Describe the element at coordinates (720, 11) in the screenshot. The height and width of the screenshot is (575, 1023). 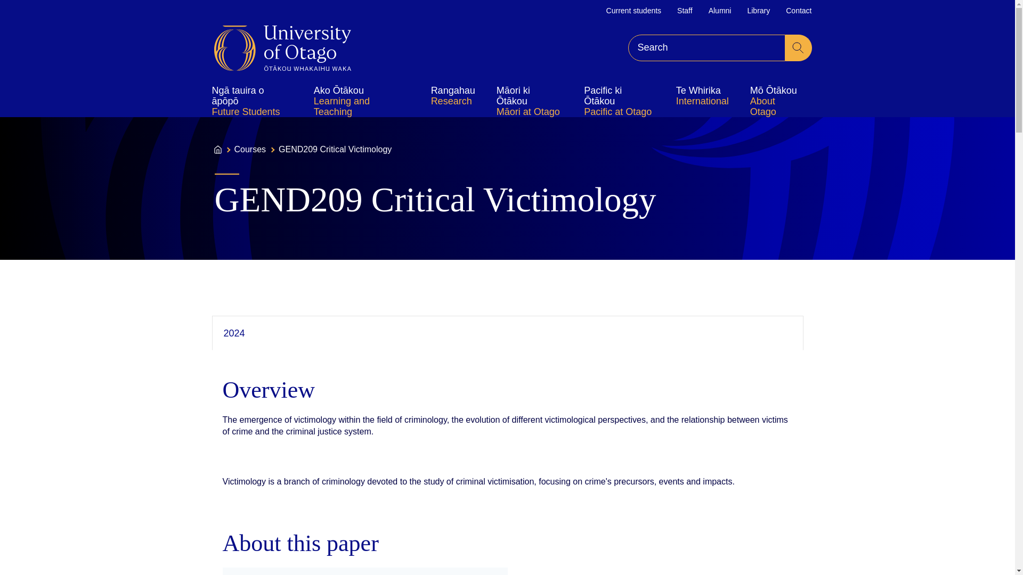
I see `Alumni` at that location.